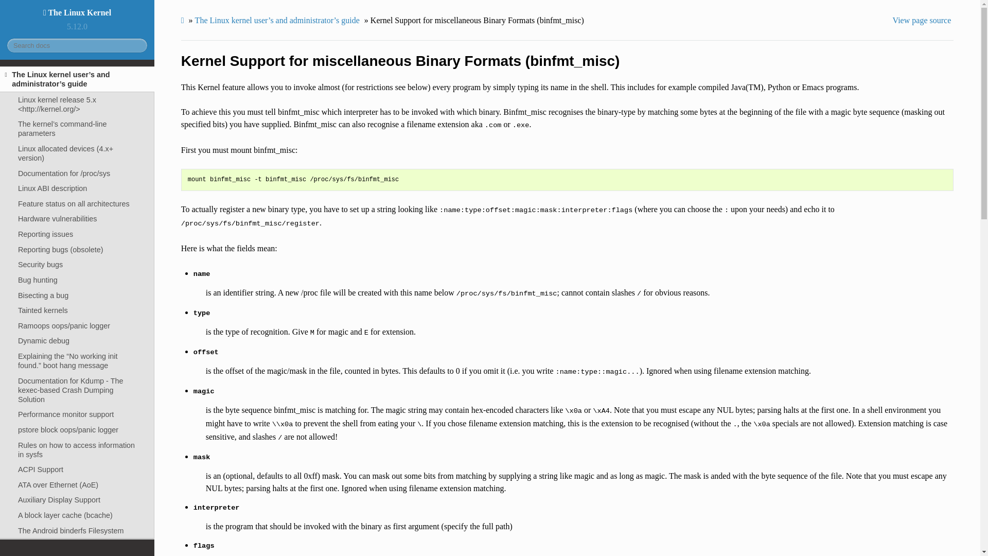 This screenshot has height=556, width=988. What do you see at coordinates (77, 188) in the screenshot?
I see `Linux ABI description` at bounding box center [77, 188].